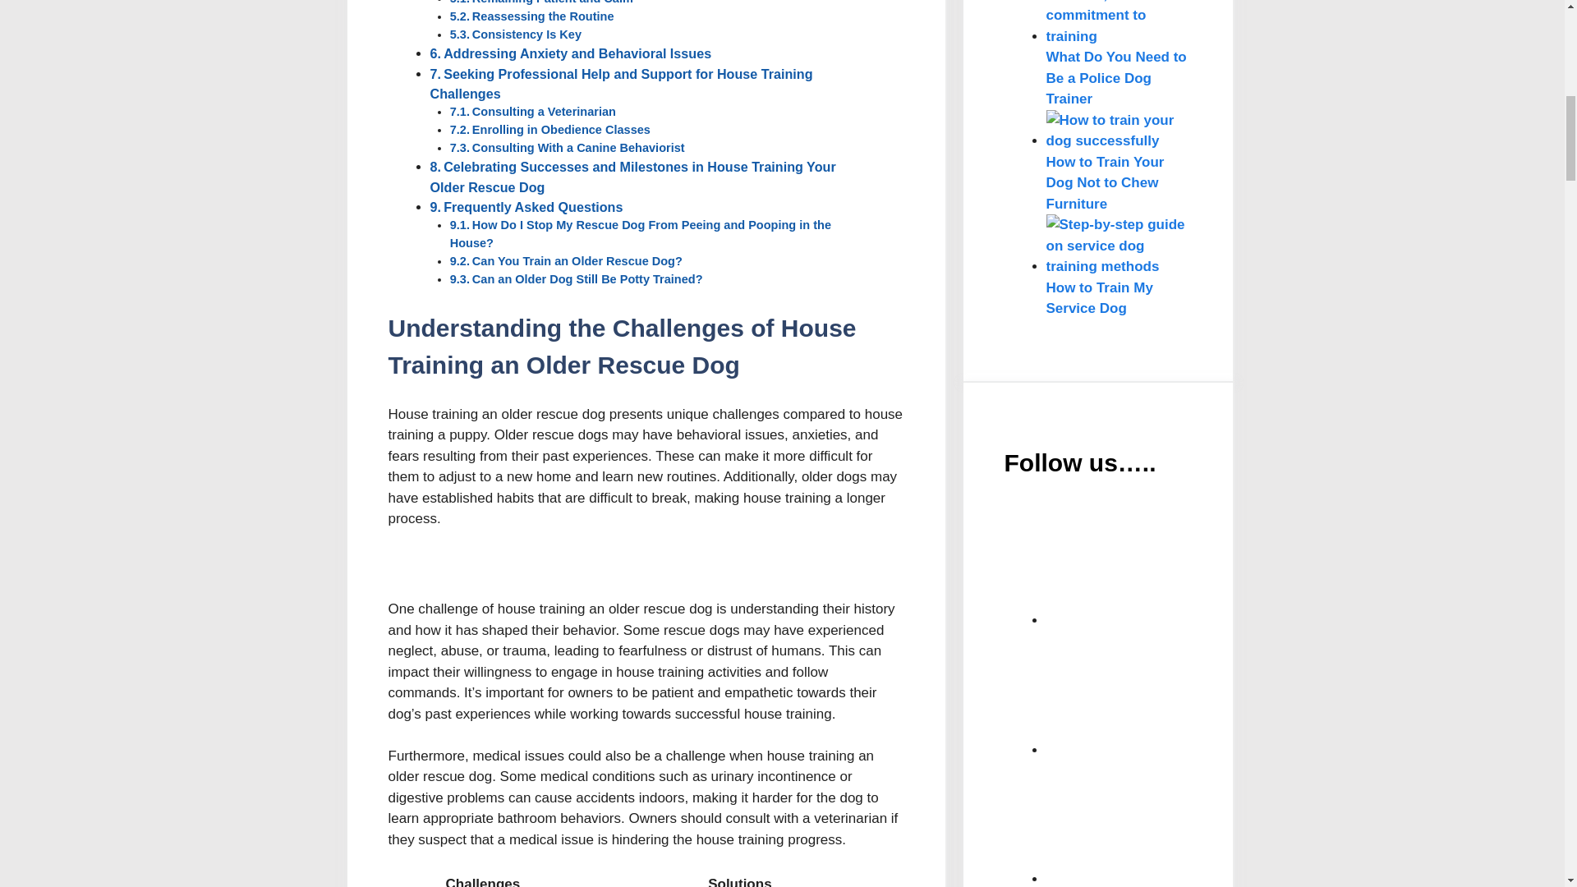 The image size is (1577, 887). I want to click on Reassessing the Routine, so click(543, 16).